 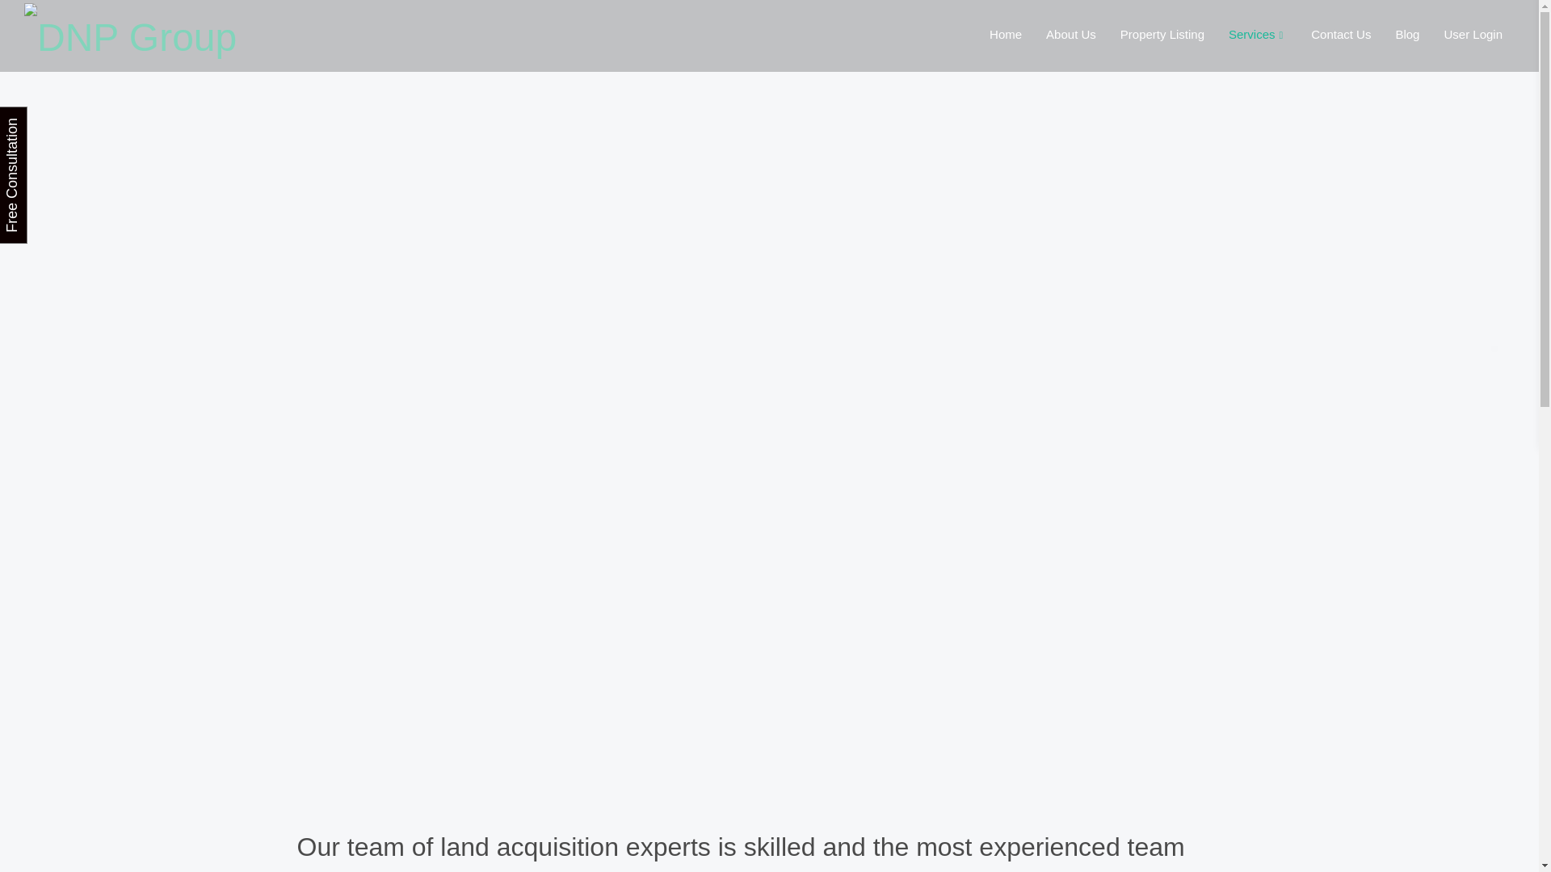 I want to click on Contact Us, so click(x=1341, y=34).